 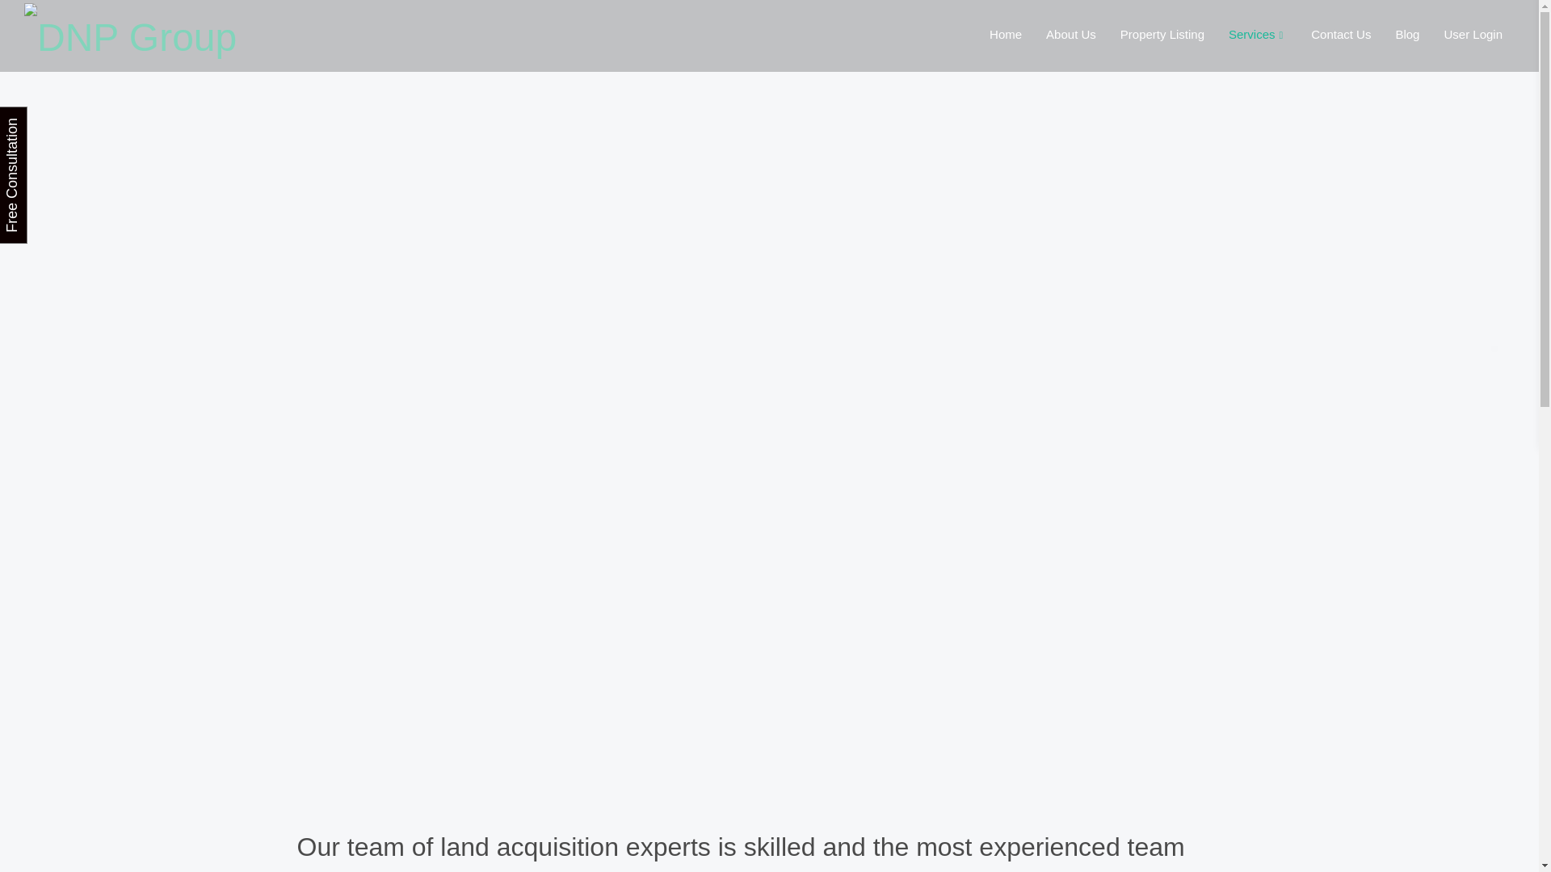 I want to click on Contact Us, so click(x=1341, y=34).